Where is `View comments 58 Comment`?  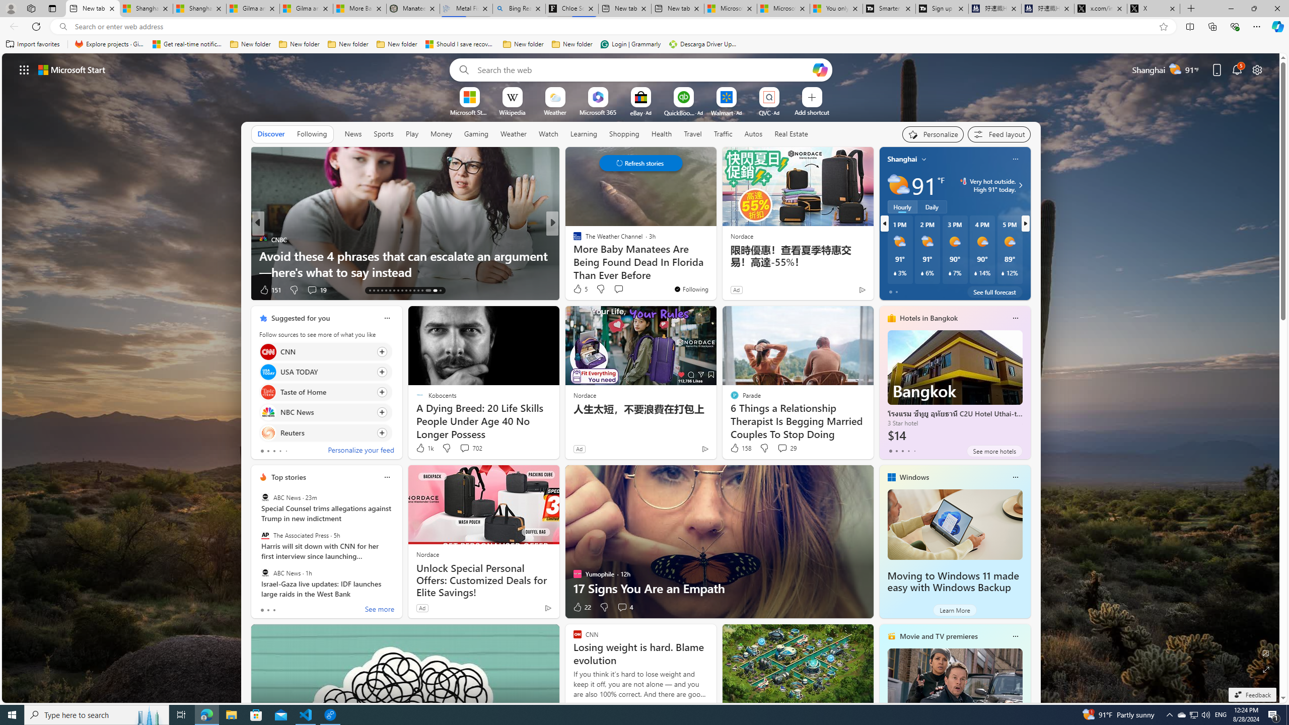
View comments 58 Comment is located at coordinates (6, 289).